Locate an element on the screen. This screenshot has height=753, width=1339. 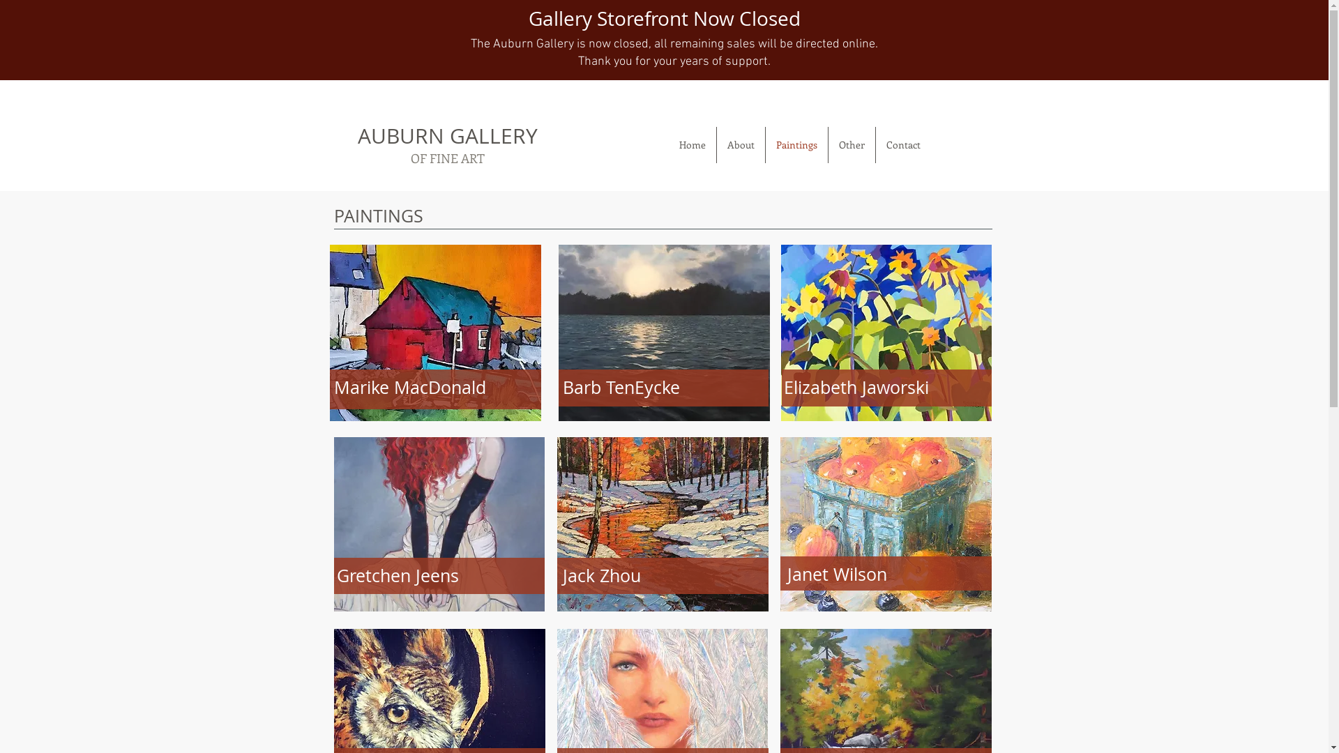
Other is located at coordinates (852, 145).